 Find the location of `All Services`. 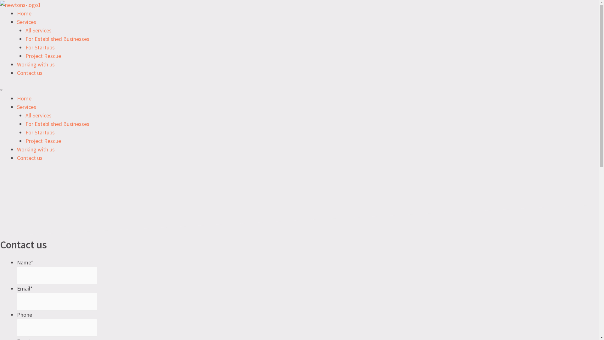

All Services is located at coordinates (38, 115).